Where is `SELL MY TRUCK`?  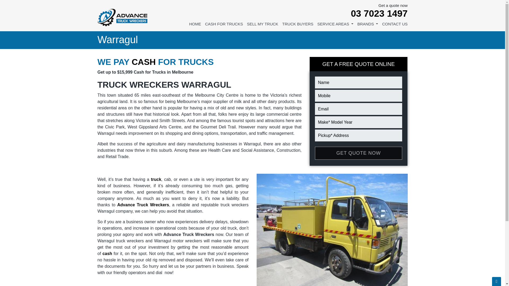
SELL MY TRUCK is located at coordinates (262, 26).